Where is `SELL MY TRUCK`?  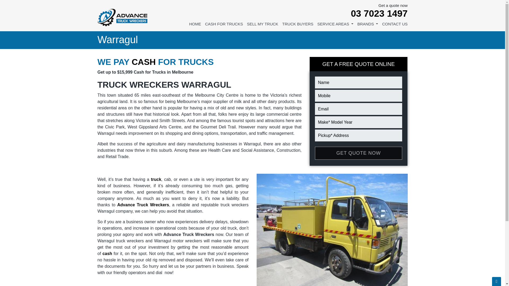
SELL MY TRUCK is located at coordinates (262, 26).